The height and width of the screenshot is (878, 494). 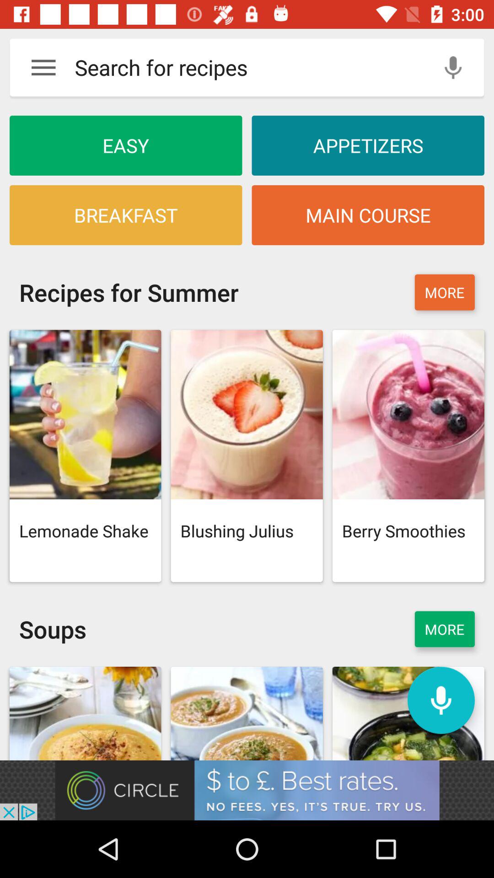 I want to click on on the recorder, so click(x=441, y=701).